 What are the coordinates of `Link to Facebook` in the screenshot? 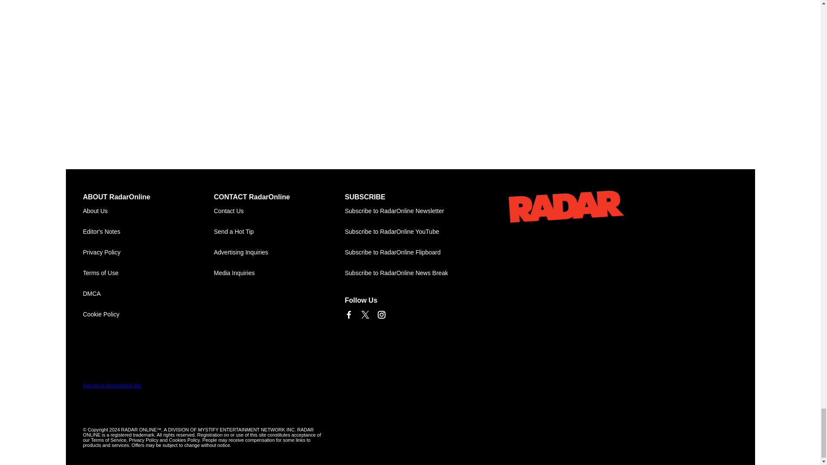 It's located at (348, 314).